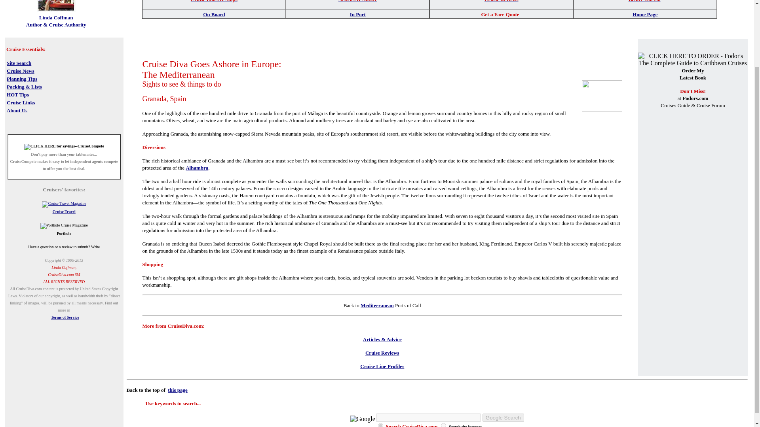 The height and width of the screenshot is (427, 760). Describe the element at coordinates (377, 305) in the screenshot. I see `Mediterranean` at that location.